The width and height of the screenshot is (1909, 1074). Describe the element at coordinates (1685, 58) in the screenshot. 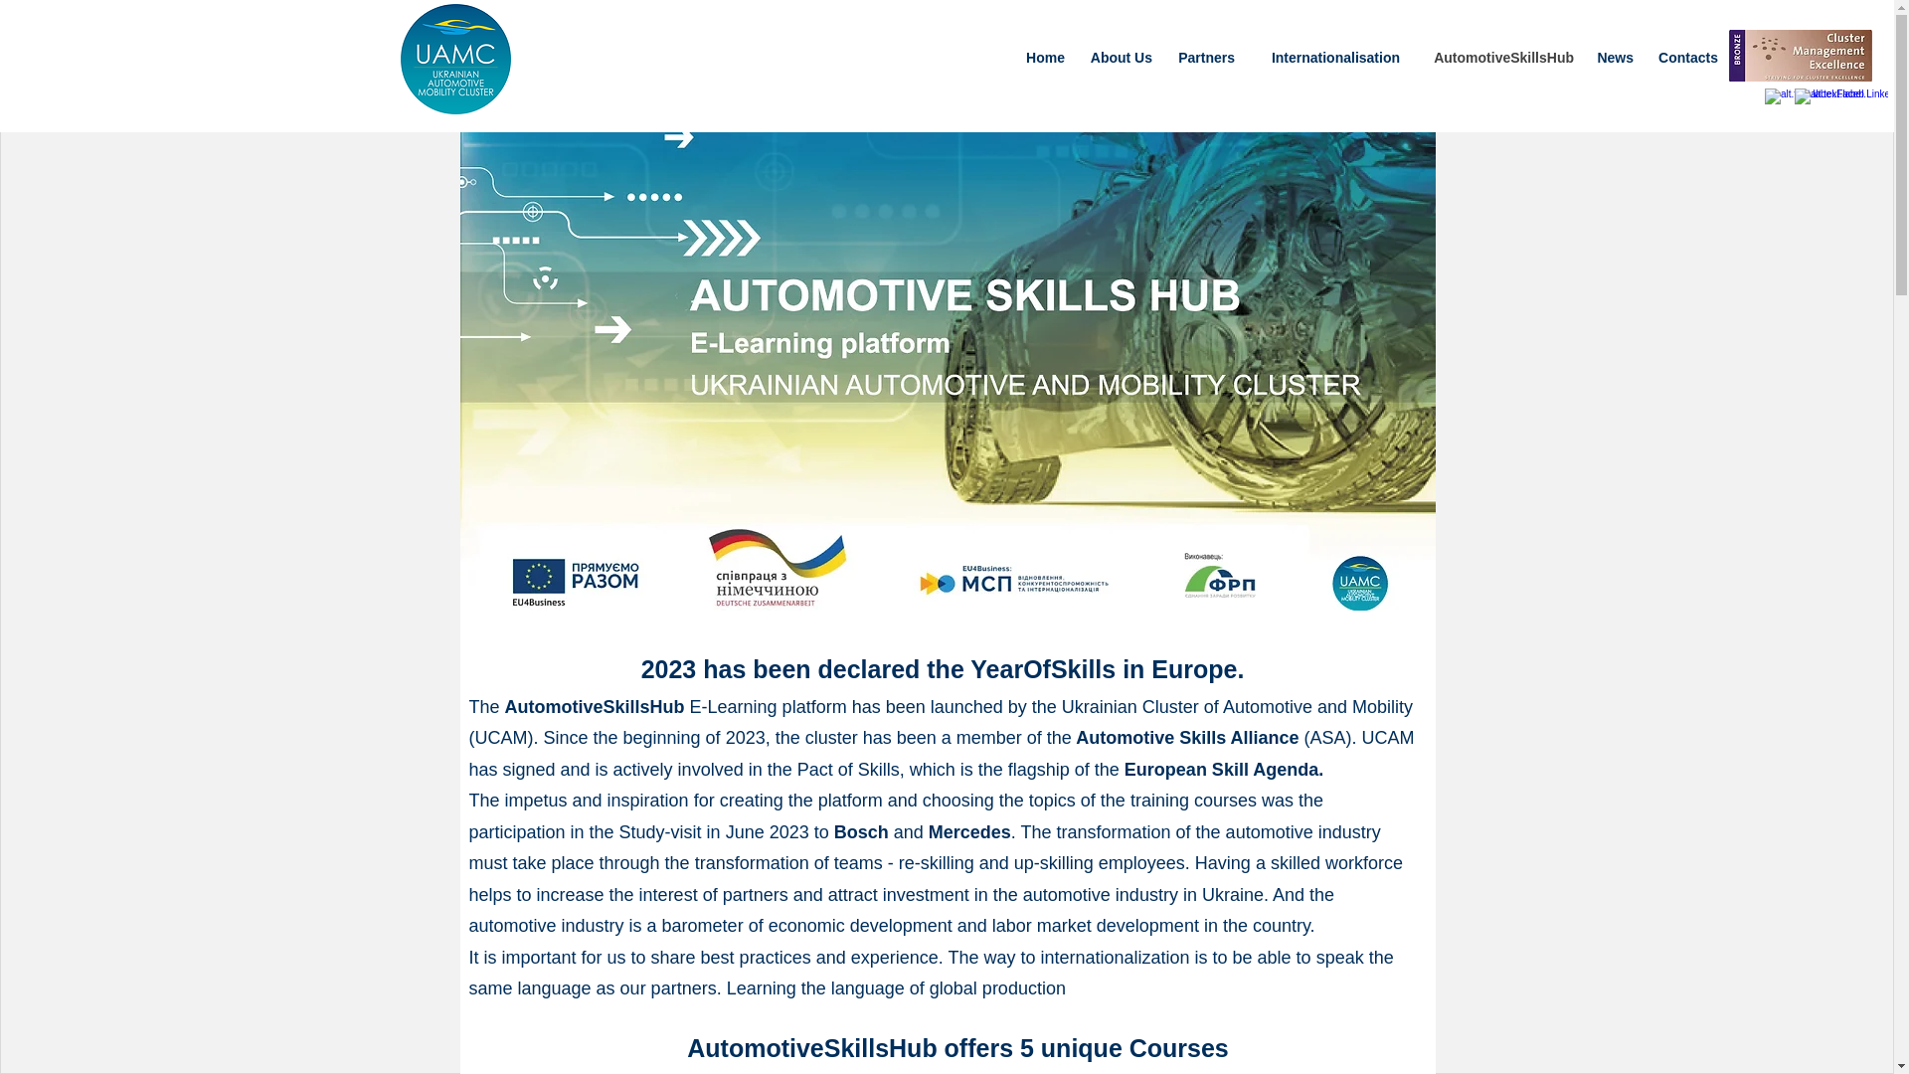

I see `Contacts` at that location.